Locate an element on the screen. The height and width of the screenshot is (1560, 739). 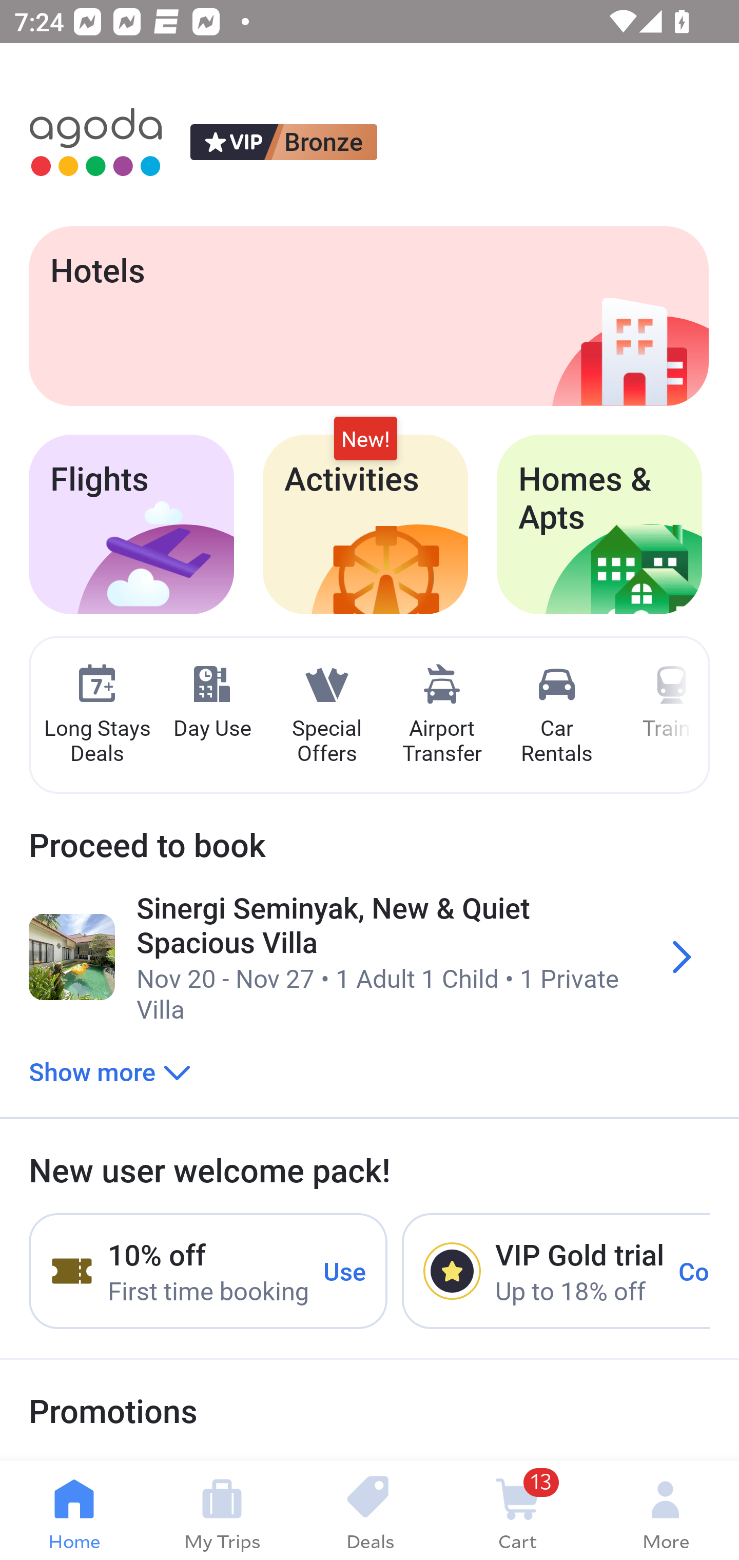
My Trips is located at coordinates (222, 1511).